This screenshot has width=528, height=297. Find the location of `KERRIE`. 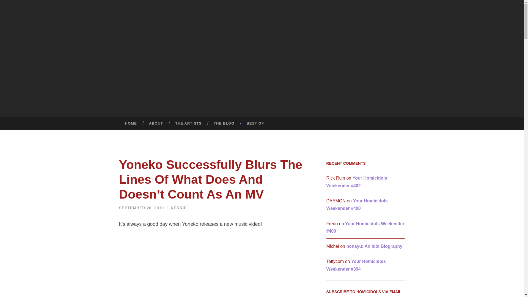

KERRIE is located at coordinates (179, 208).